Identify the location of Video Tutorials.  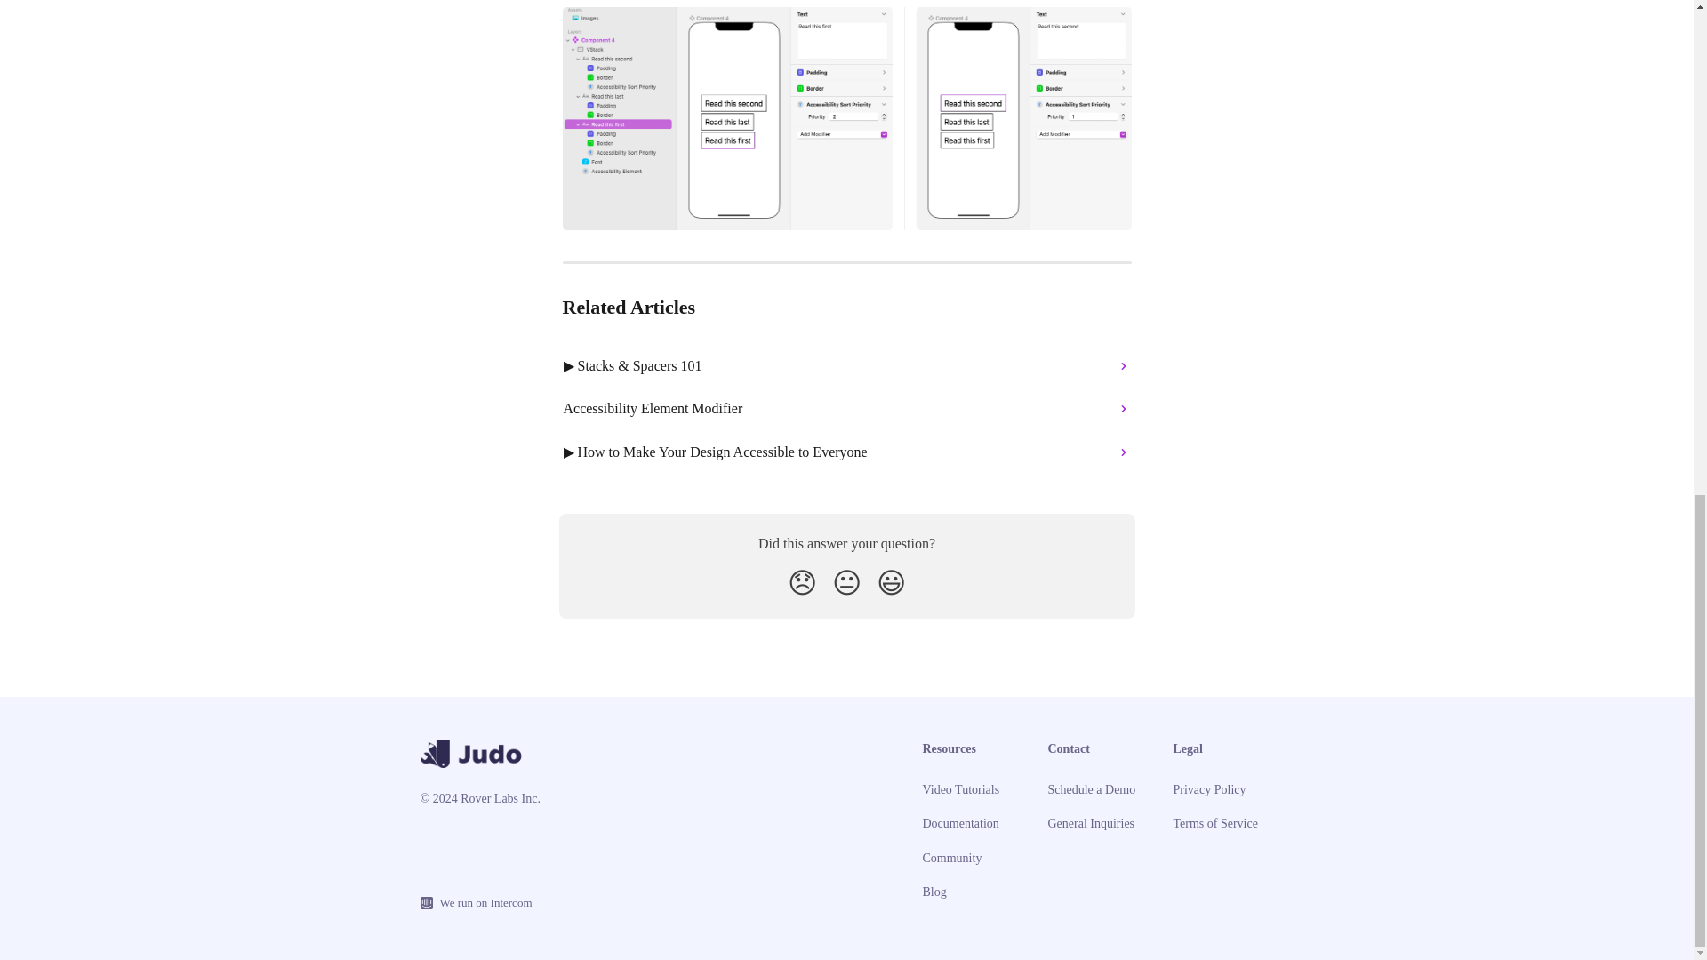
(962, 789).